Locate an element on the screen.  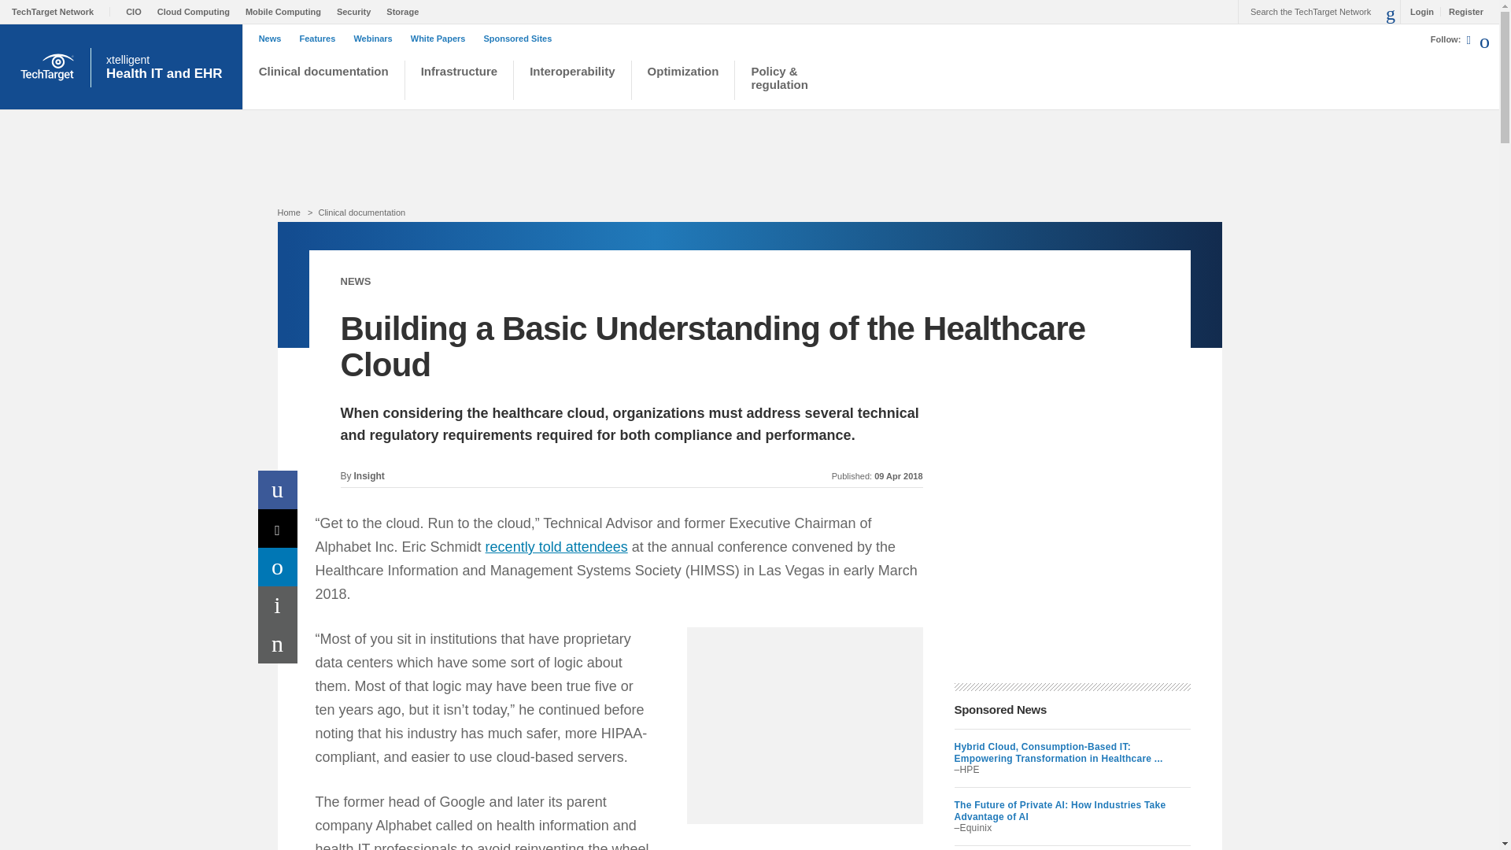
Email a Friend is located at coordinates (278, 644).